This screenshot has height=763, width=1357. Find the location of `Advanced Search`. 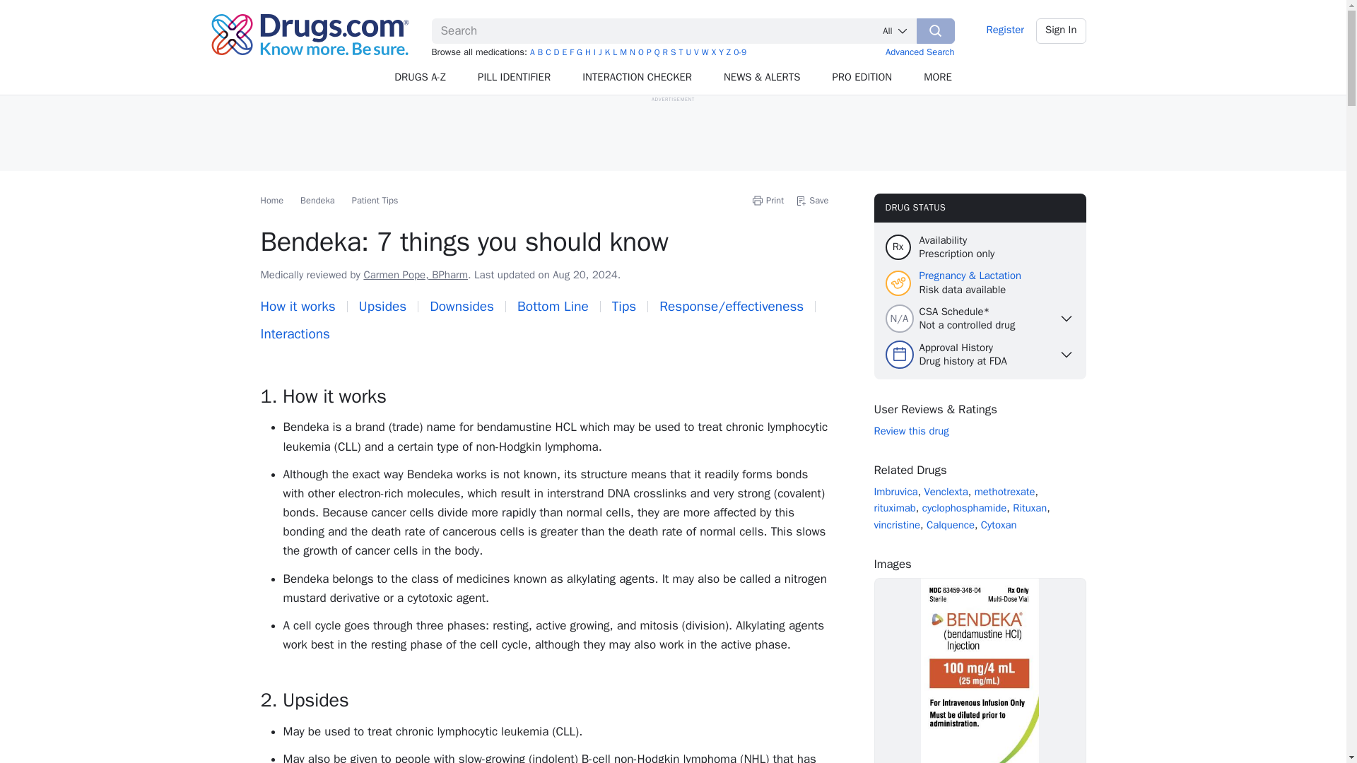

Advanced Search is located at coordinates (920, 51).